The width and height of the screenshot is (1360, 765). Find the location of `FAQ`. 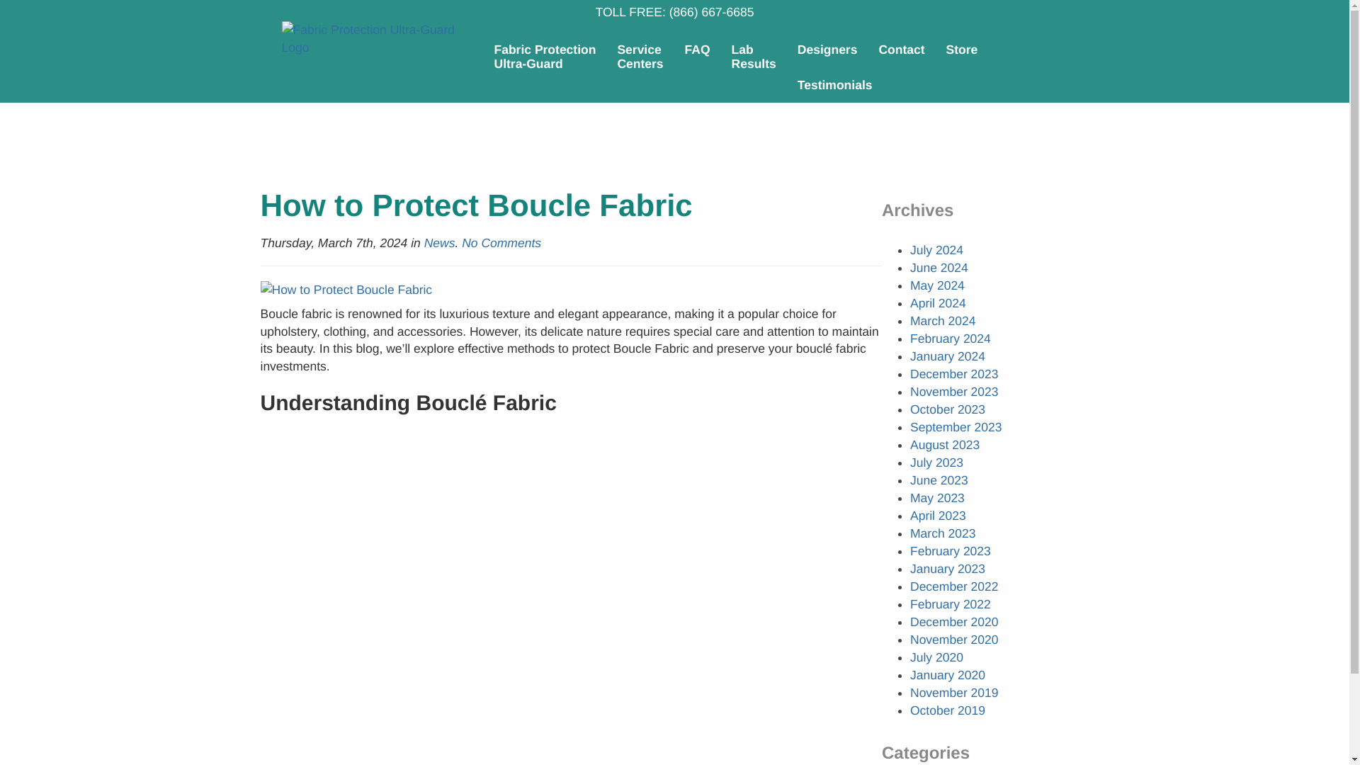

FAQ is located at coordinates (697, 50).